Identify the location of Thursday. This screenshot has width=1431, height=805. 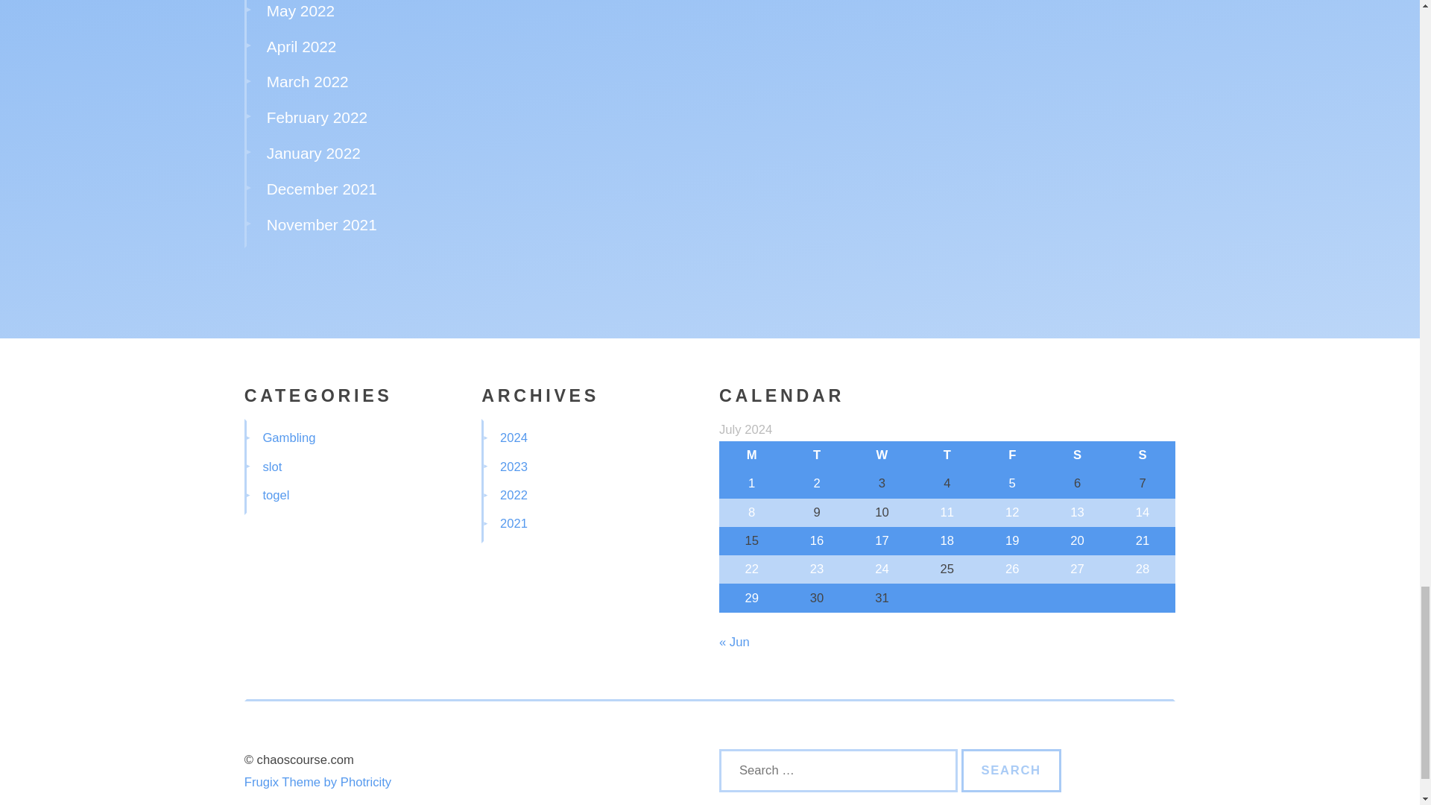
(947, 455).